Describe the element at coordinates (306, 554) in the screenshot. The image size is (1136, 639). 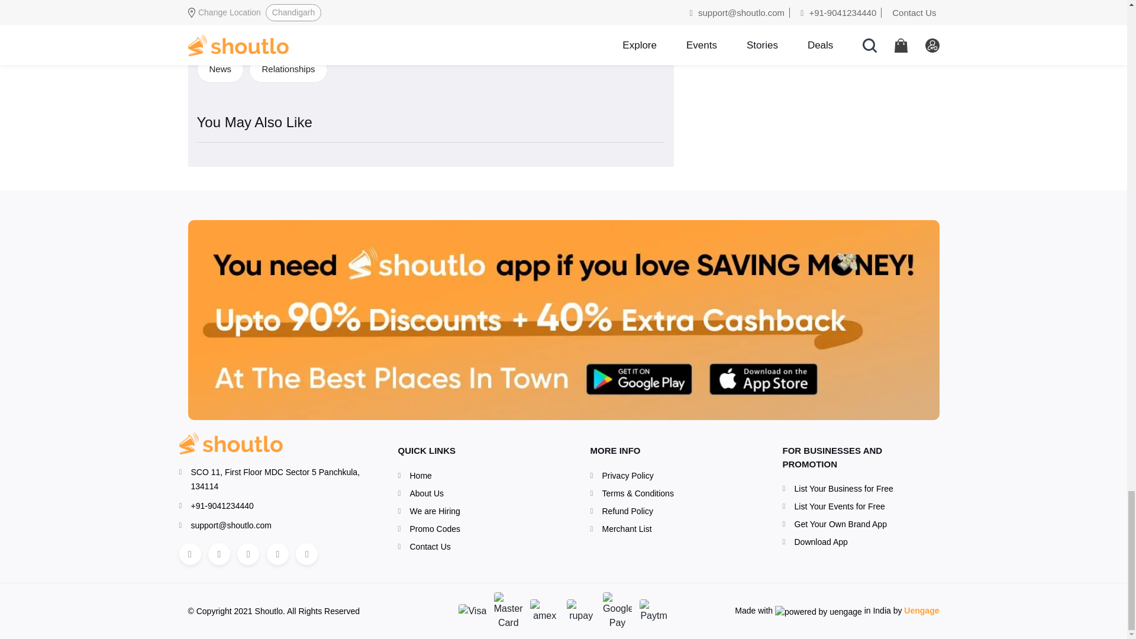
I see `Youtube` at that location.